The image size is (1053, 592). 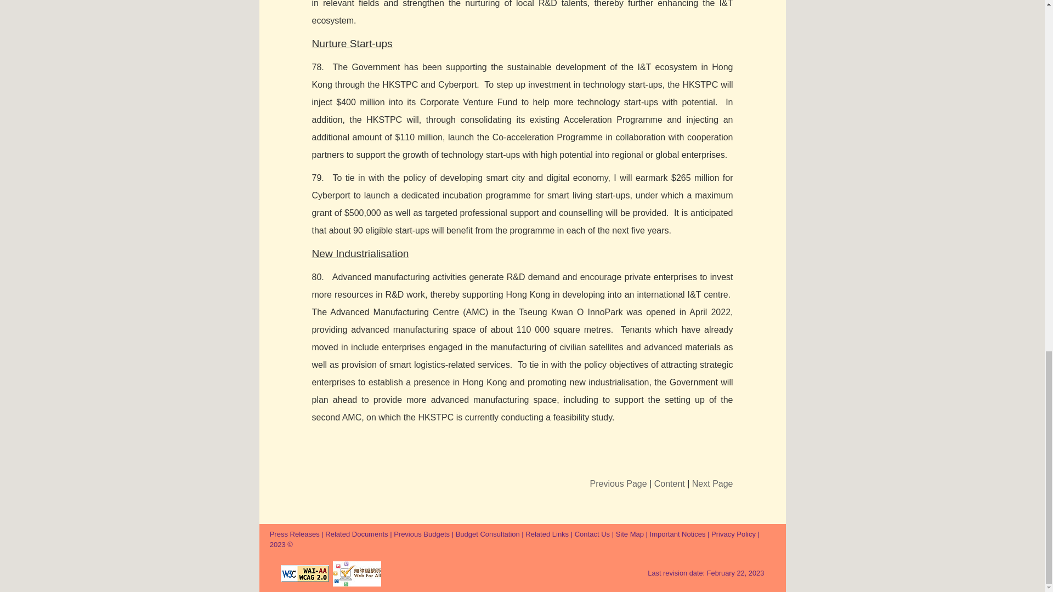 I want to click on Next Page, so click(x=712, y=483).